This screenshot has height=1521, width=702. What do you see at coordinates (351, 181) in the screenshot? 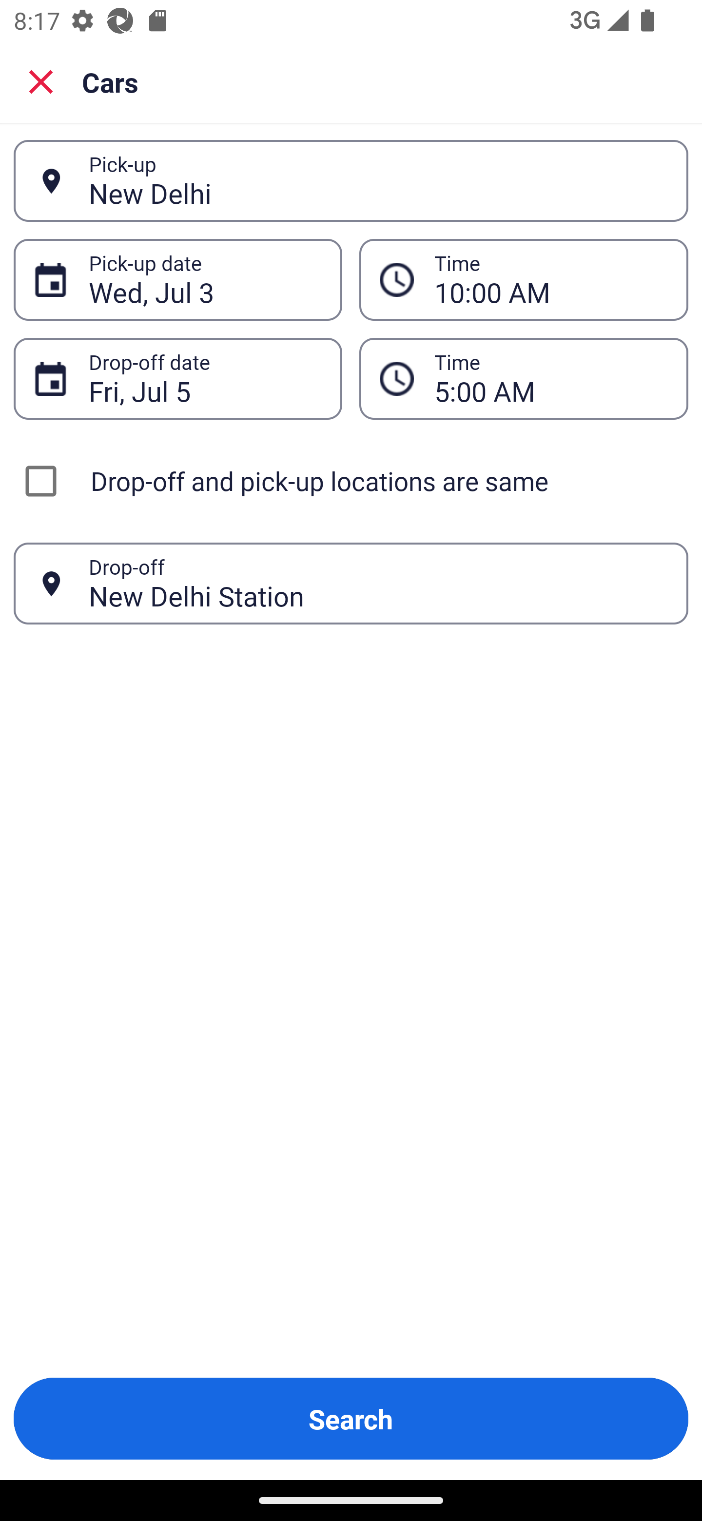
I see `New Delhi Pick-up` at bounding box center [351, 181].